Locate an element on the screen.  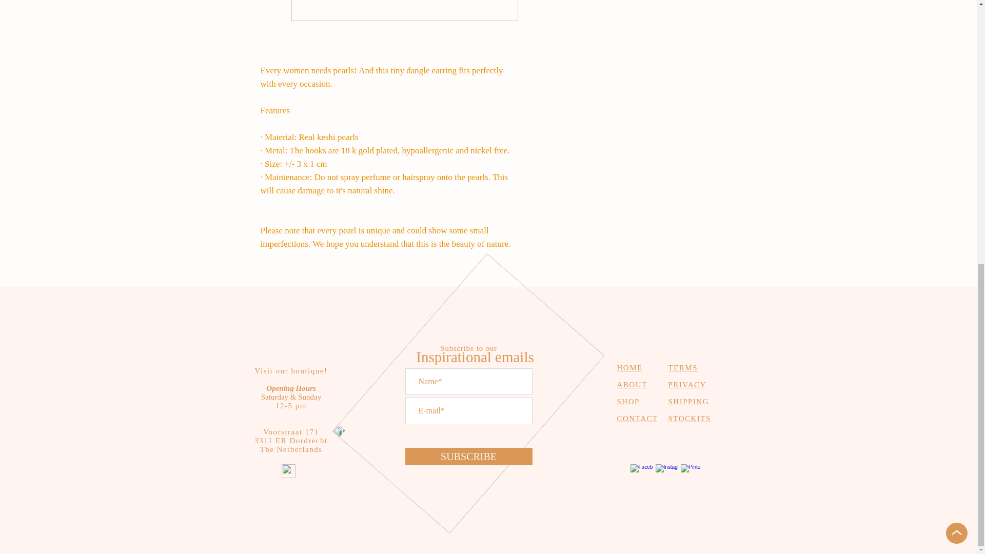
SUBSCRIBE is located at coordinates (469, 457).